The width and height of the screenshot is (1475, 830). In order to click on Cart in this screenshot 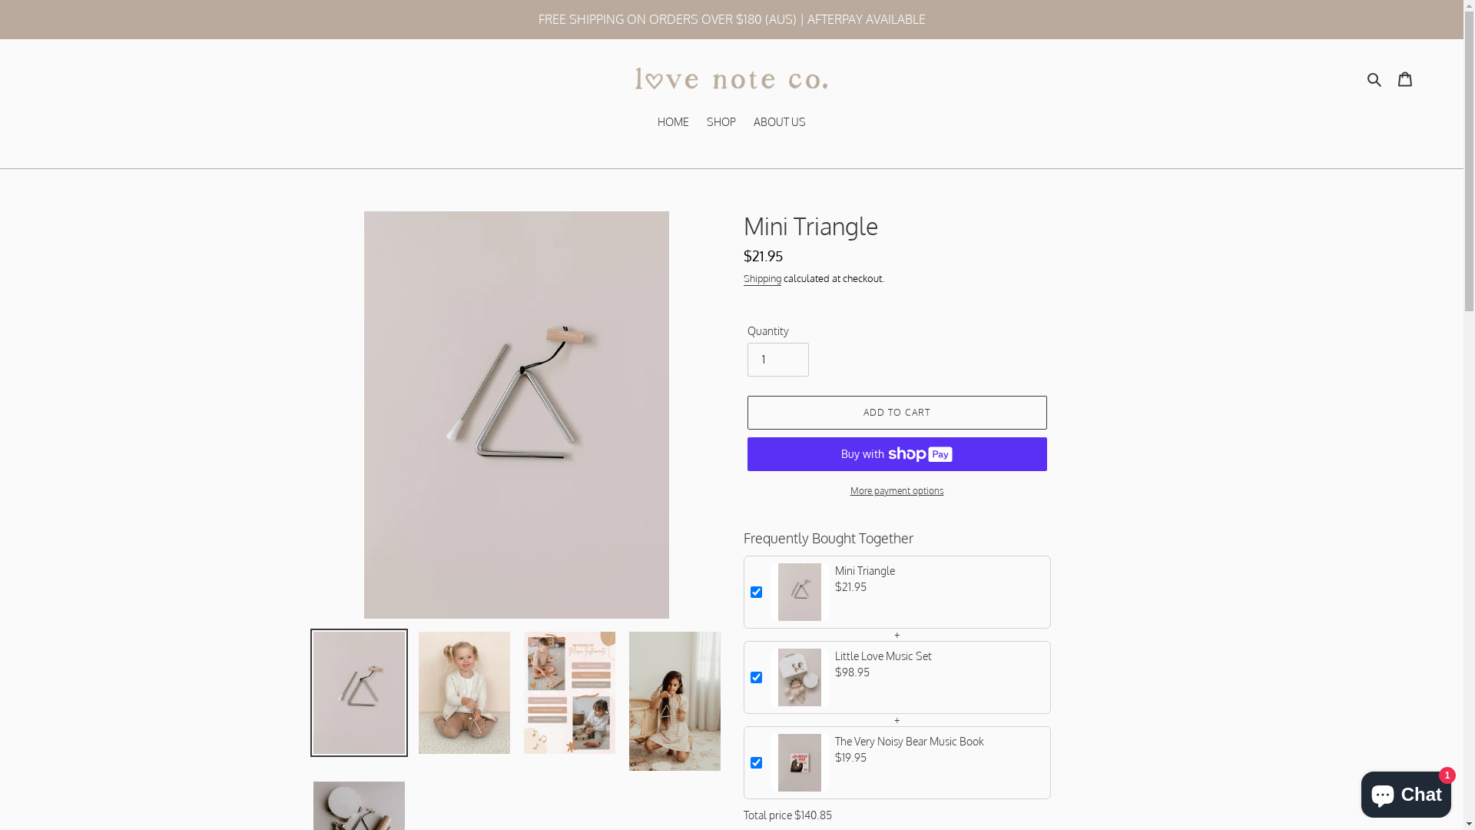, I will do `click(1405, 78)`.